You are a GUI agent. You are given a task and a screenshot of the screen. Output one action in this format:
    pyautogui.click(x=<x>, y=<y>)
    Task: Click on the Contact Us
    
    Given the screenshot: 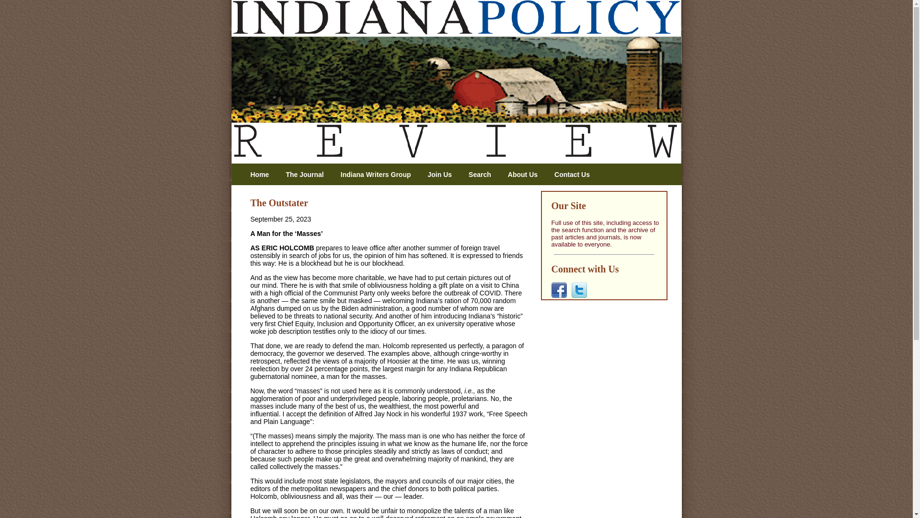 What is the action you would take?
    pyautogui.click(x=576, y=175)
    